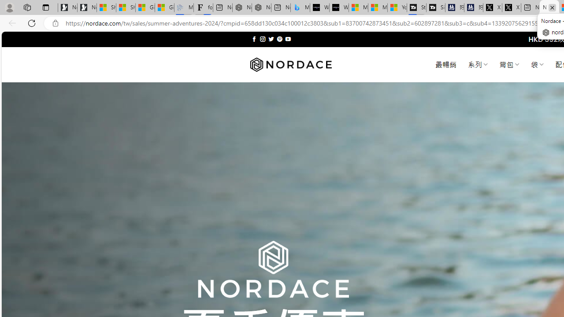 This screenshot has width=564, height=317. Describe the element at coordinates (262, 8) in the screenshot. I see `Nordace - #1 Japanese Best-Seller - Siena Smart Backpack` at that location.